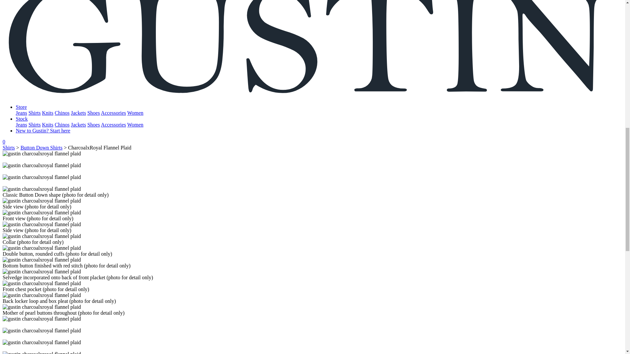 This screenshot has width=630, height=354. Describe the element at coordinates (135, 125) in the screenshot. I see `Women` at that location.